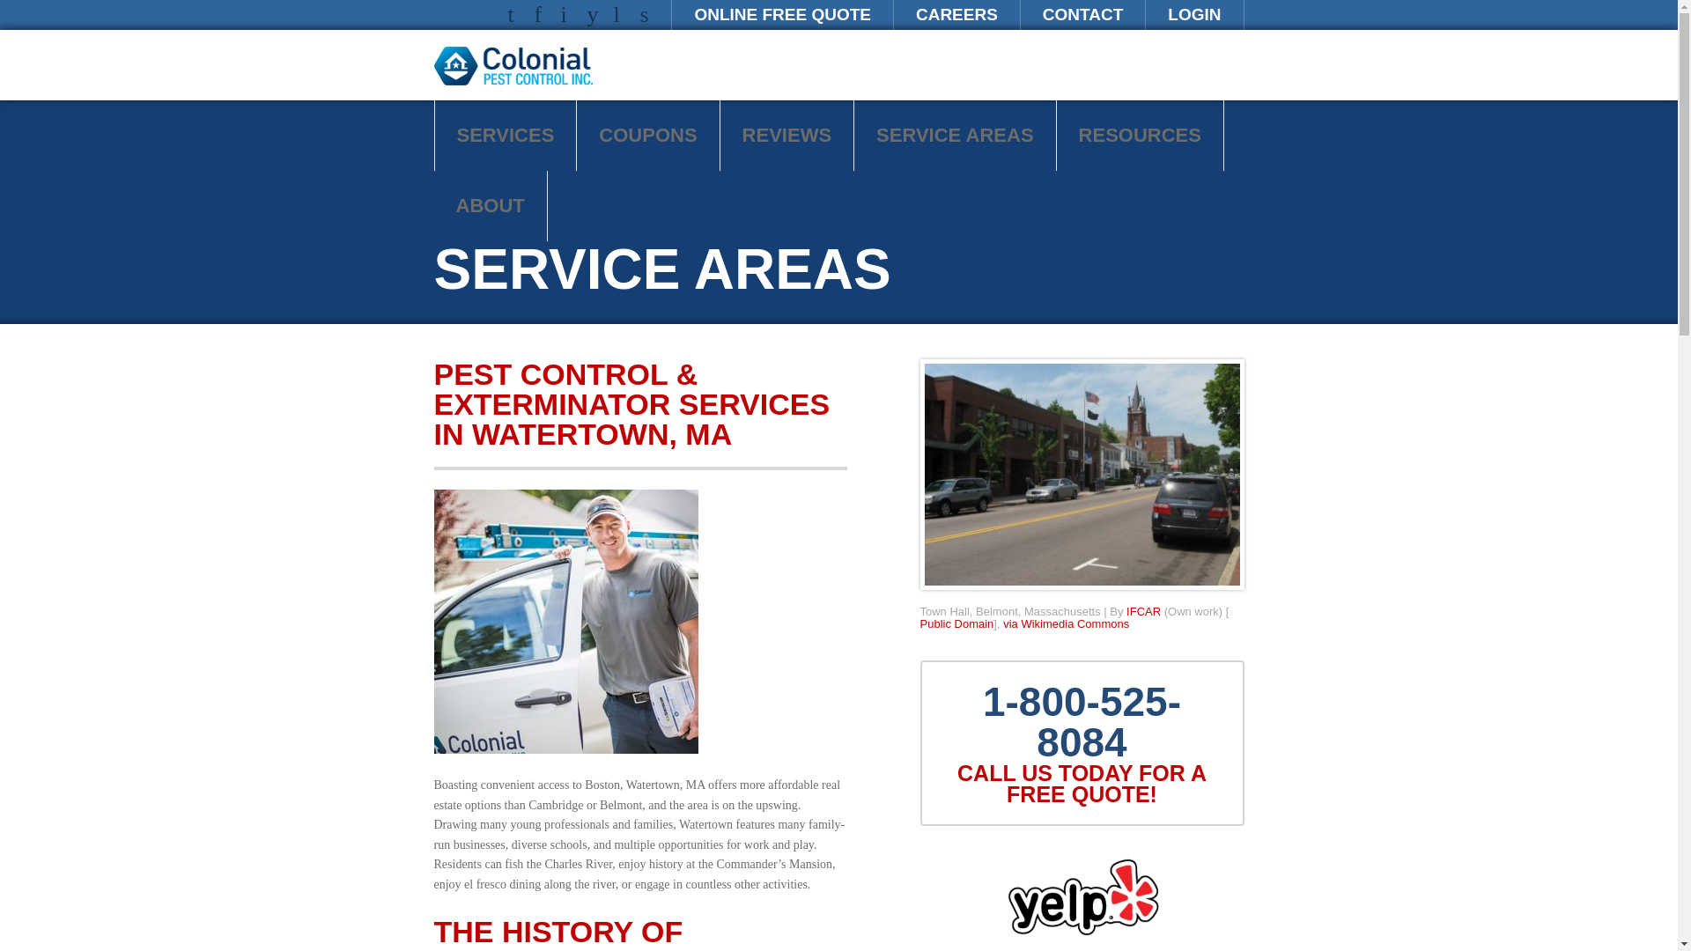  What do you see at coordinates (647, 136) in the screenshot?
I see `COUPONS` at bounding box center [647, 136].